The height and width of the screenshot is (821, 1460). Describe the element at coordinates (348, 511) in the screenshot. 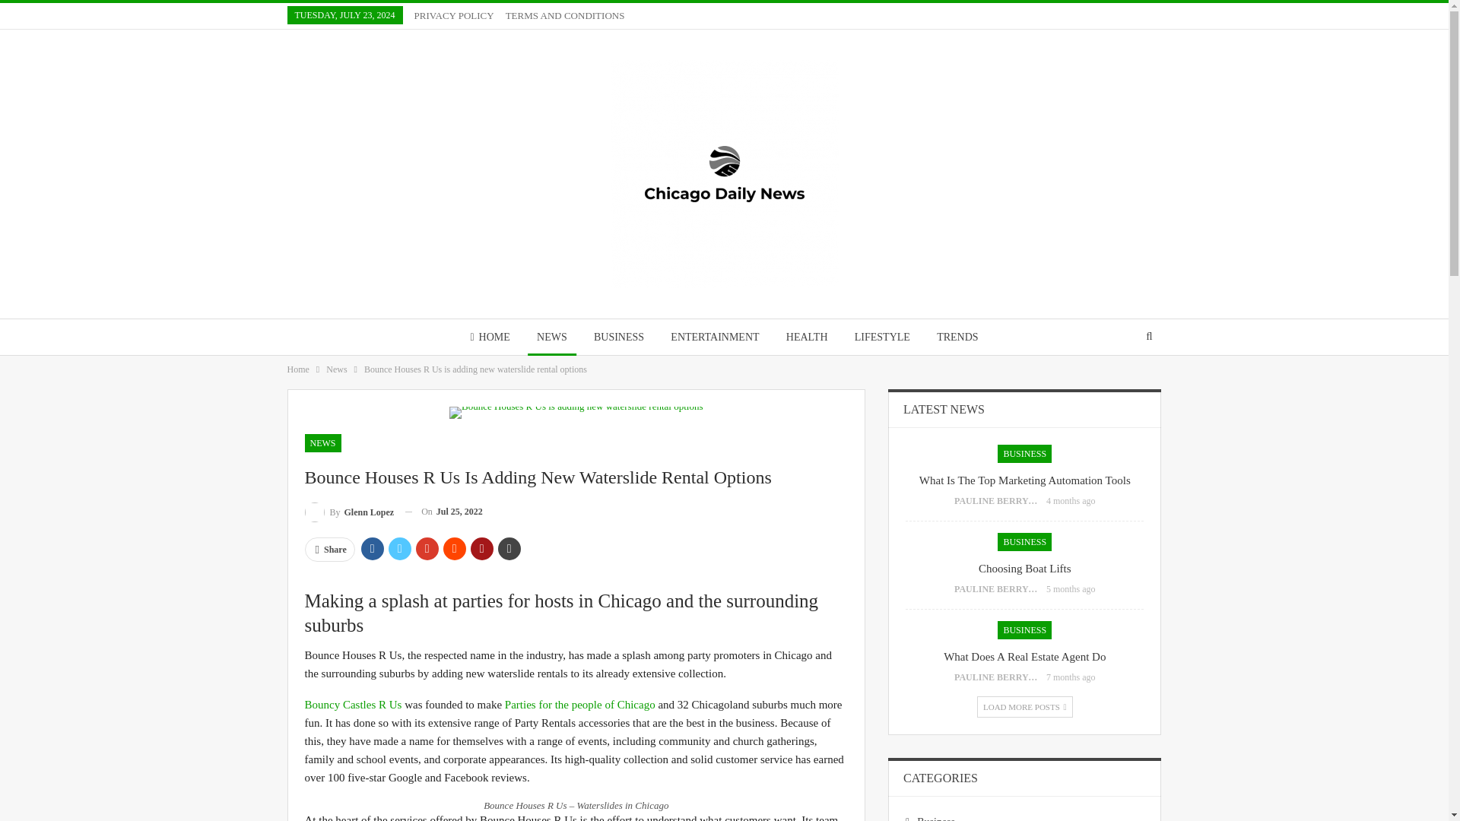

I see `By Glenn Lopez` at that location.